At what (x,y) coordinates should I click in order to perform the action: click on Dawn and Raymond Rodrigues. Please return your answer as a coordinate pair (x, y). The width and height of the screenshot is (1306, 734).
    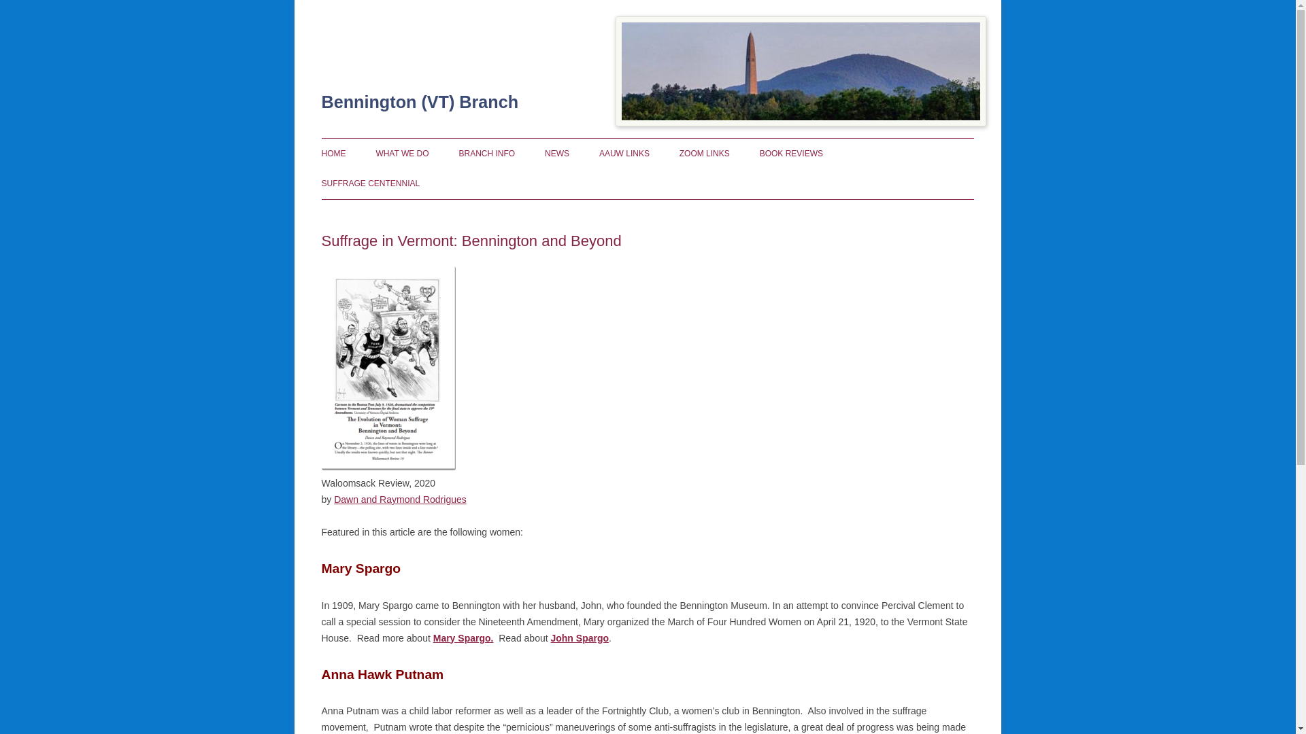
    Looking at the image, I should click on (400, 499).